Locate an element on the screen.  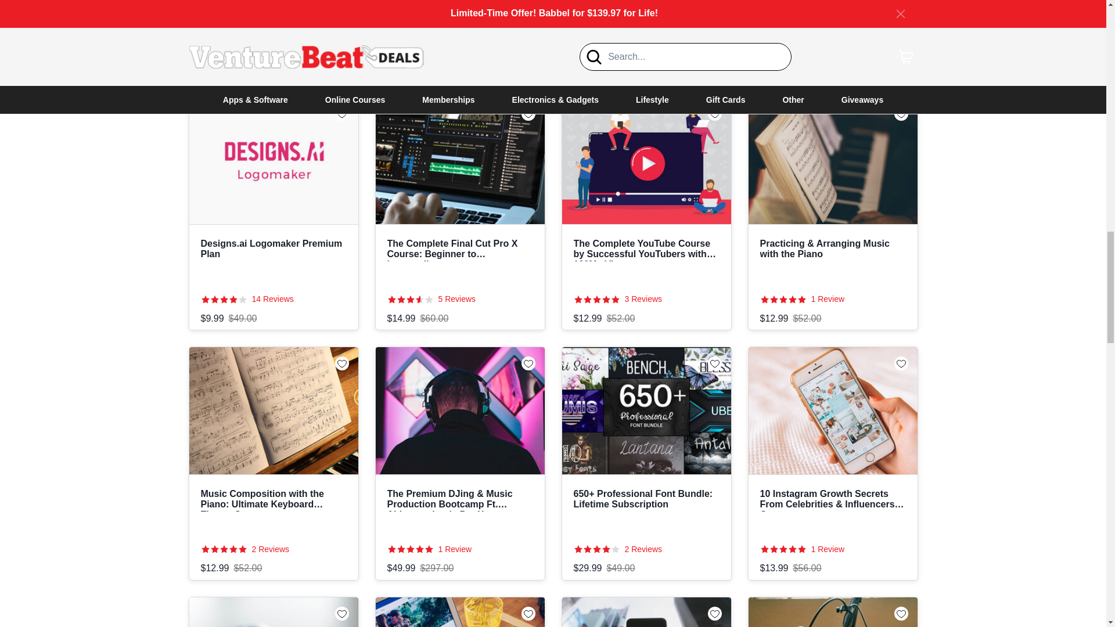
The Complete Photography Side Business Bundle is located at coordinates (274, 37).